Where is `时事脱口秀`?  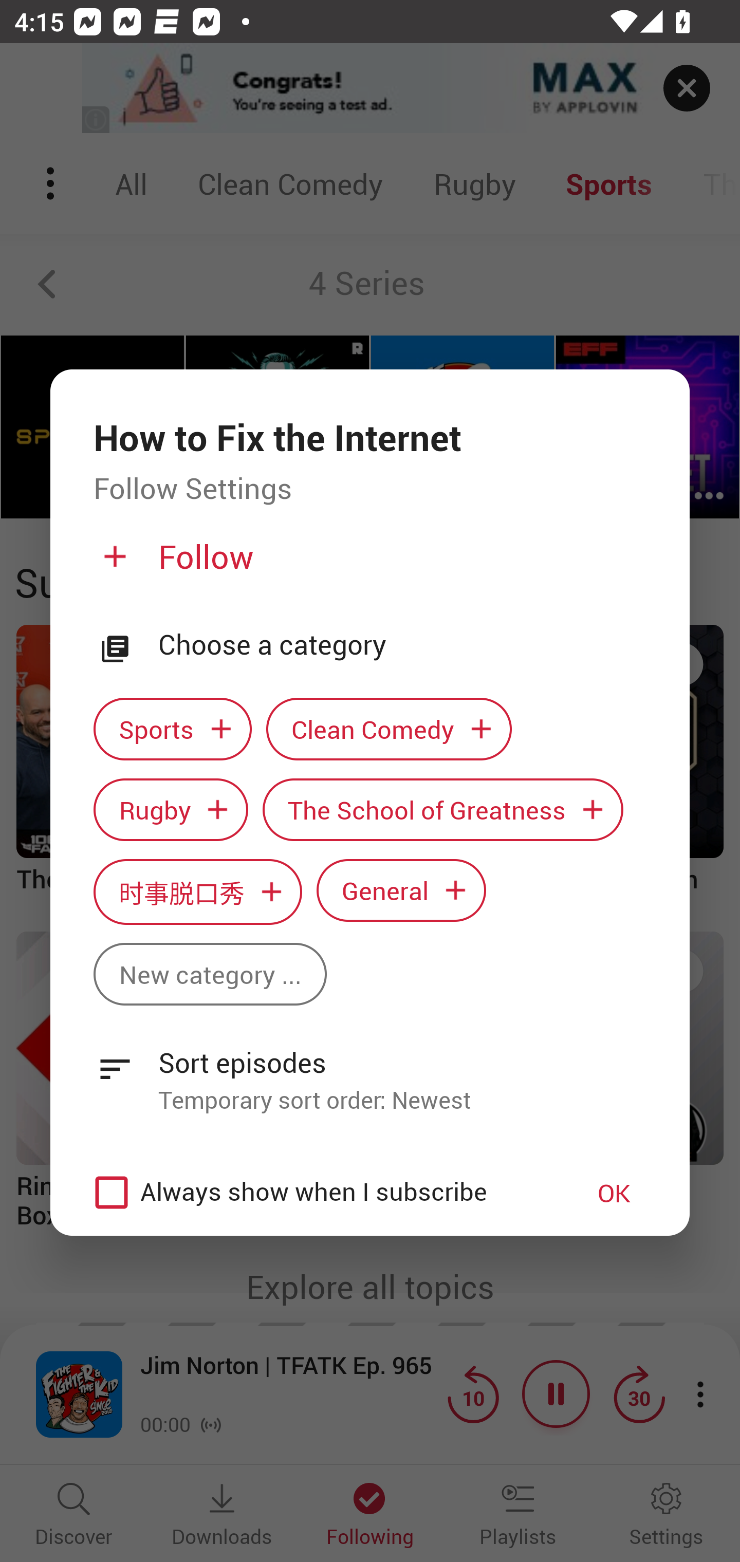 时事脱口秀 is located at coordinates (197, 892).